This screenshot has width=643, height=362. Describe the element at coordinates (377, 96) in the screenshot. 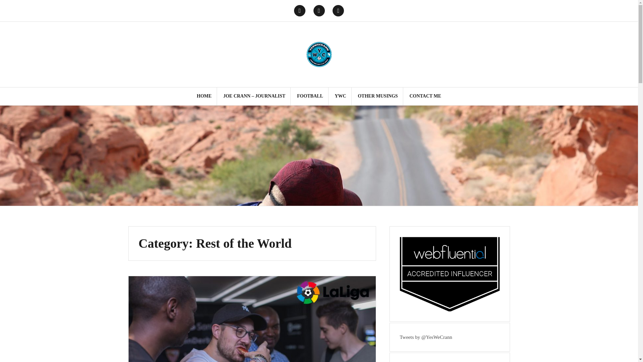

I see `OTHER MUSINGS` at that location.